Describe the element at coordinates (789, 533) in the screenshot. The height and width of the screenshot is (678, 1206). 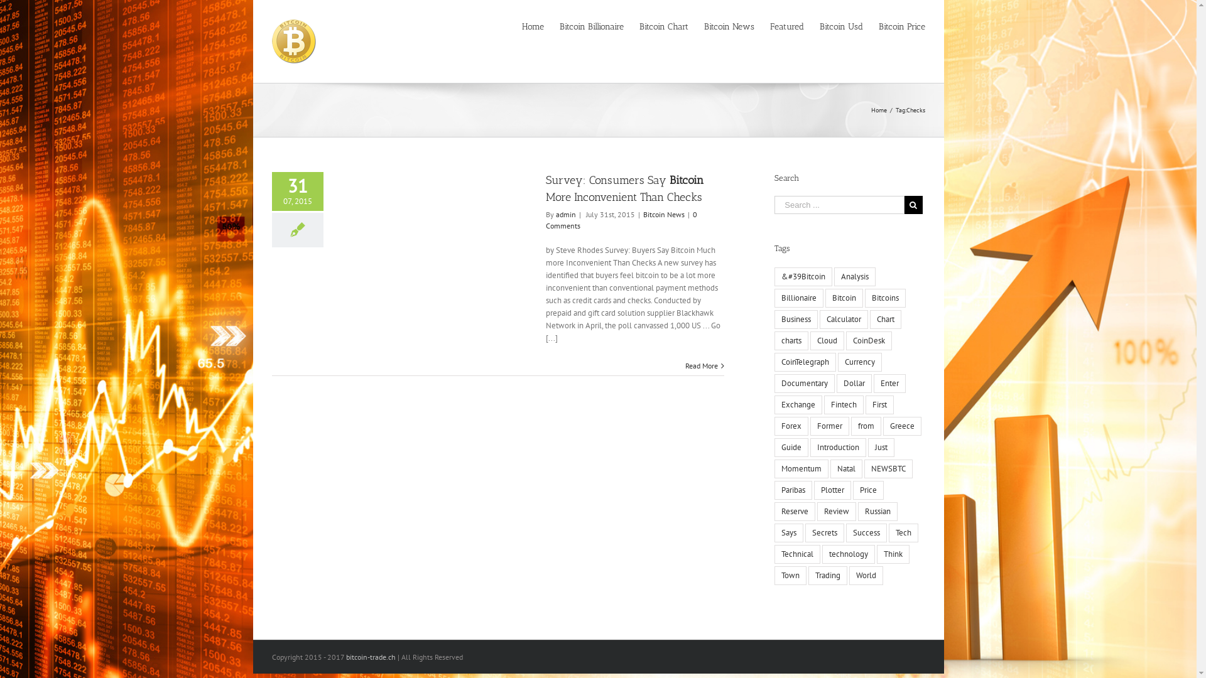
I see `Says` at that location.